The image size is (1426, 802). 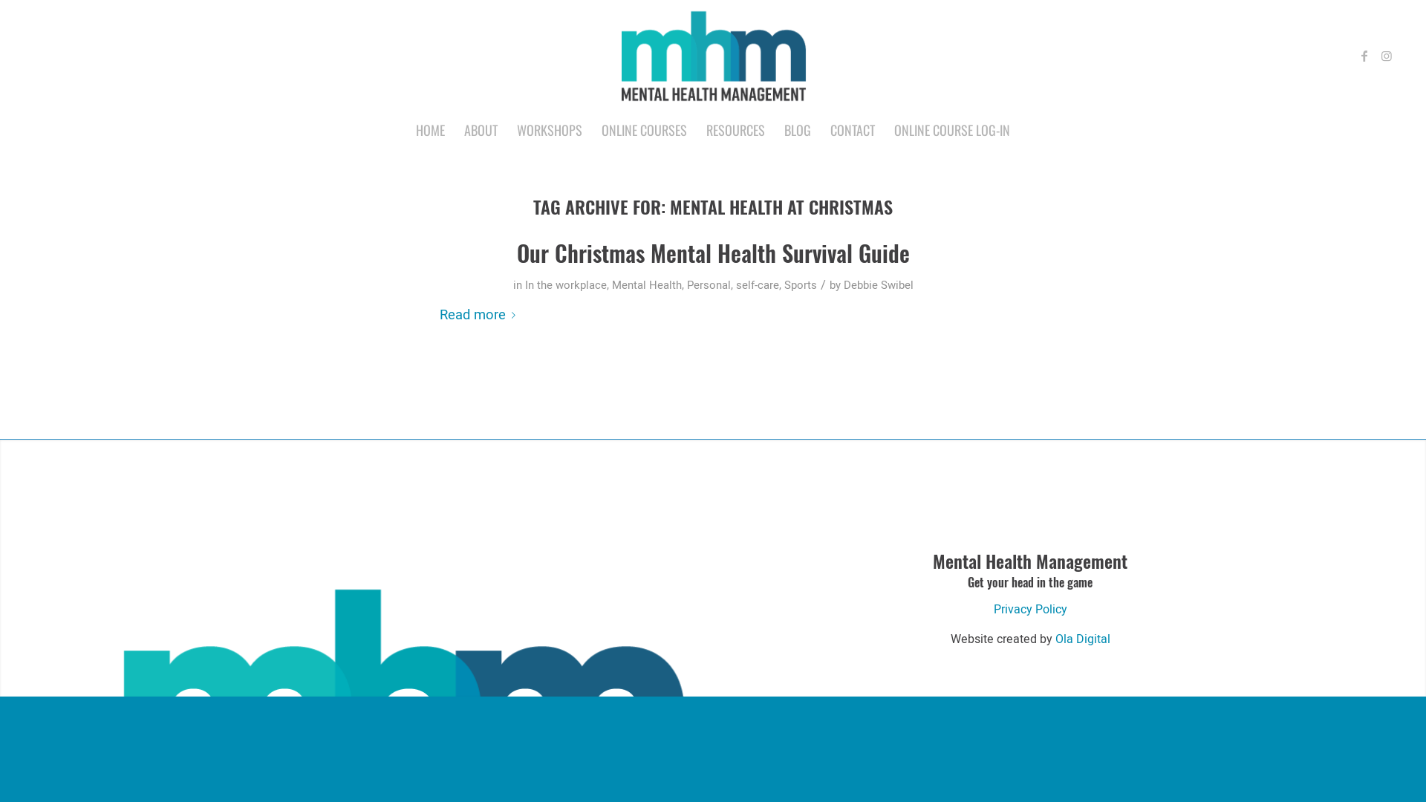 I want to click on Personal, so click(x=709, y=285).